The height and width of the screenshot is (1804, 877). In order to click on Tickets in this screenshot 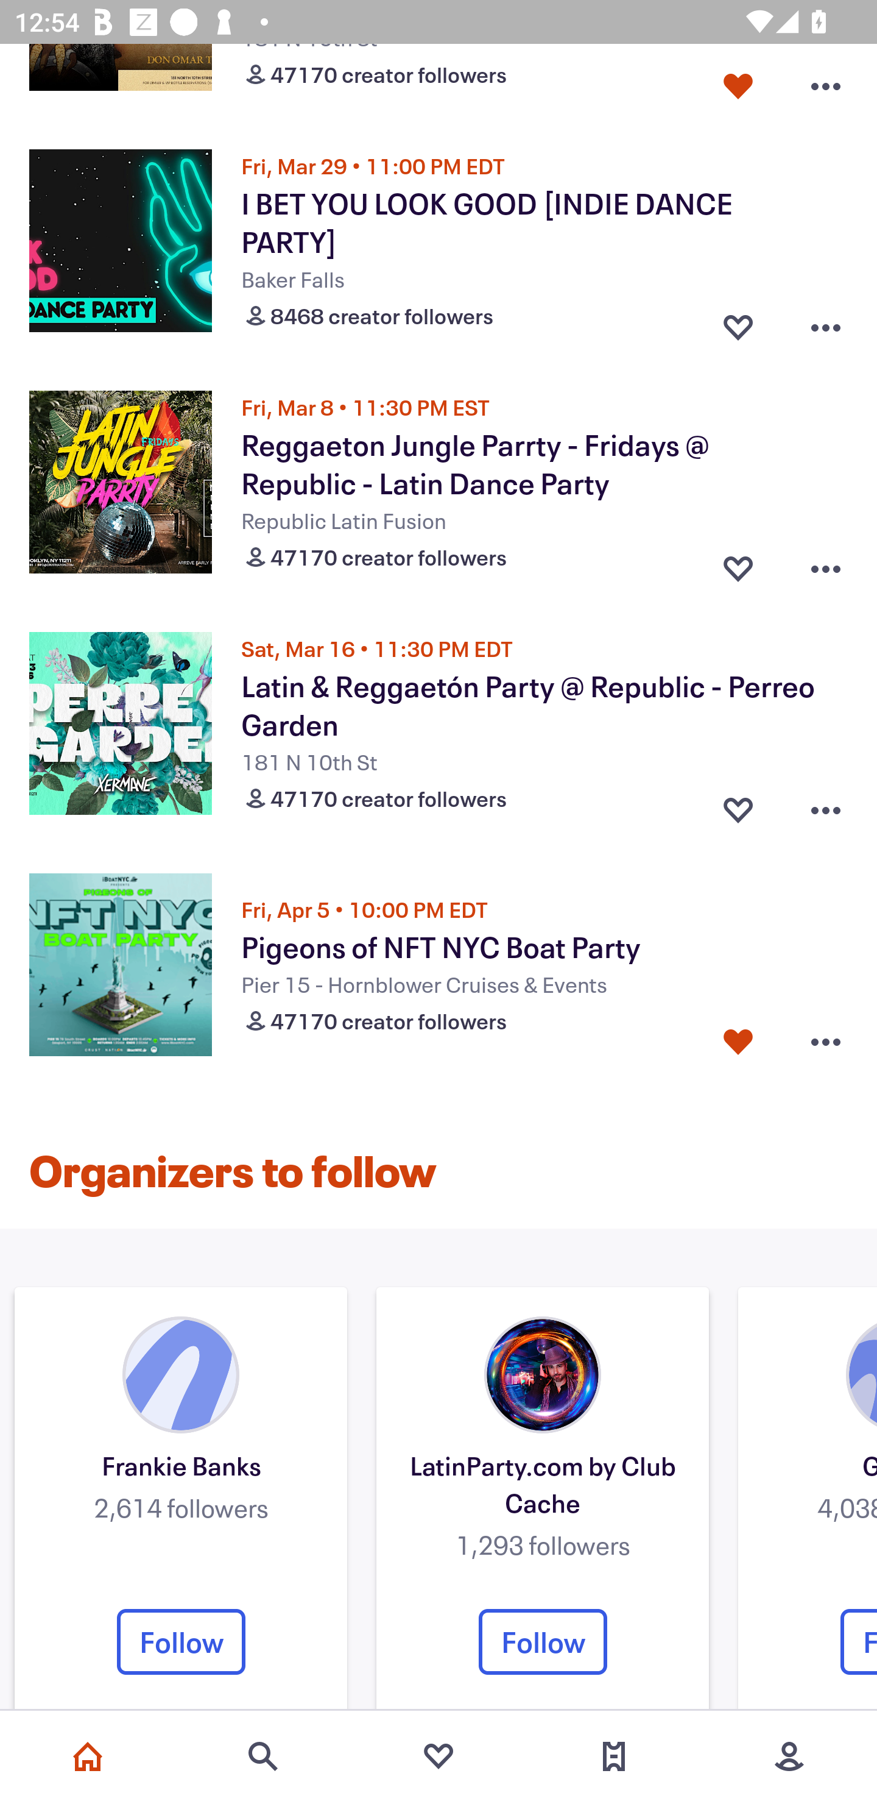, I will do `click(614, 1756)`.